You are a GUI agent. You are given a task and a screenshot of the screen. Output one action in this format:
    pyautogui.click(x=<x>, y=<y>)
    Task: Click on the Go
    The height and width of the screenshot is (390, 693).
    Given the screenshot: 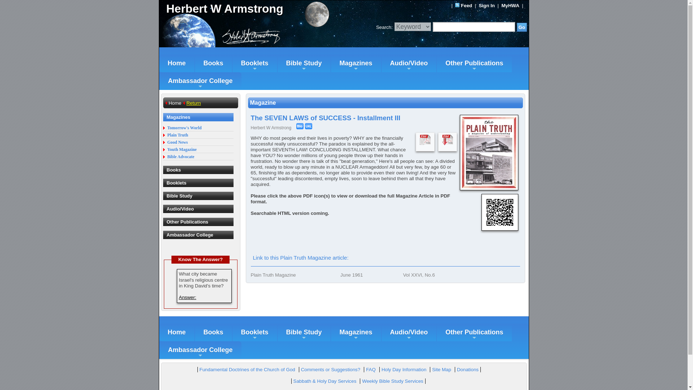 What is the action you would take?
    pyautogui.click(x=522, y=27)
    